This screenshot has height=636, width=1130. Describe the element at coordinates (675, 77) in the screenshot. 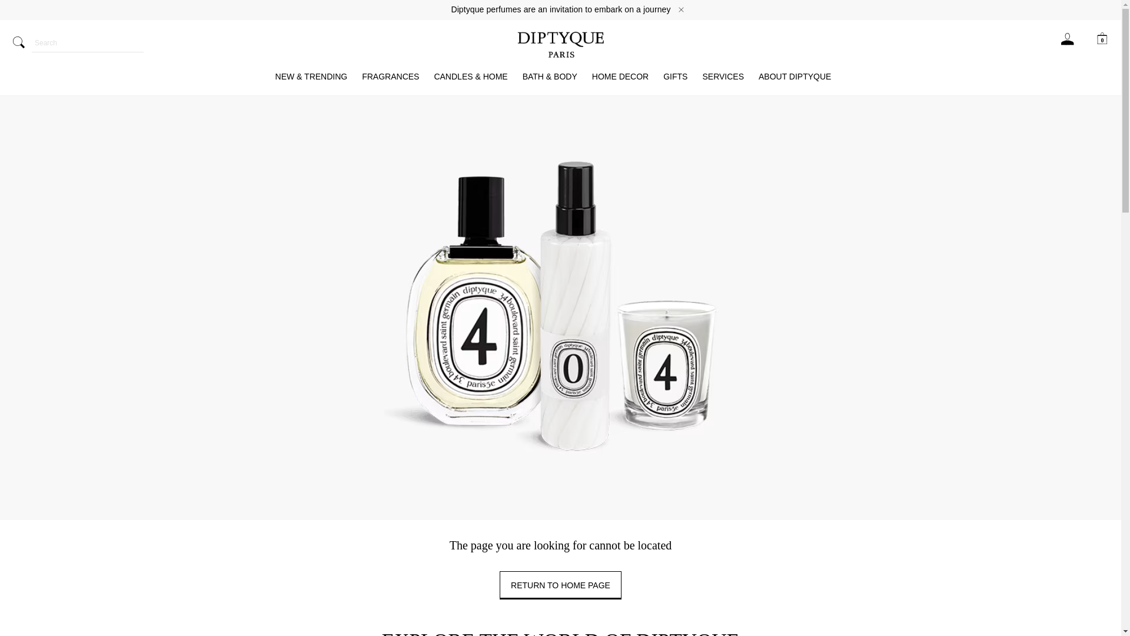

I see `GIFTS` at that location.